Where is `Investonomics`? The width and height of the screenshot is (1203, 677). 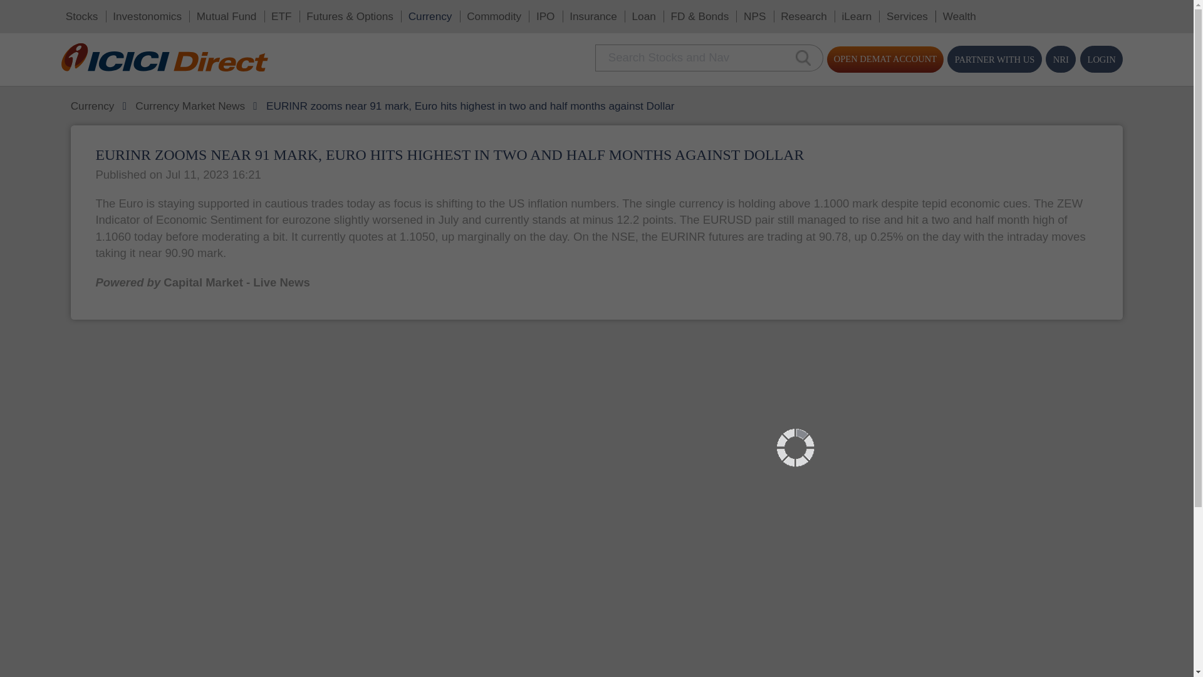
Investonomics is located at coordinates (111, 13).